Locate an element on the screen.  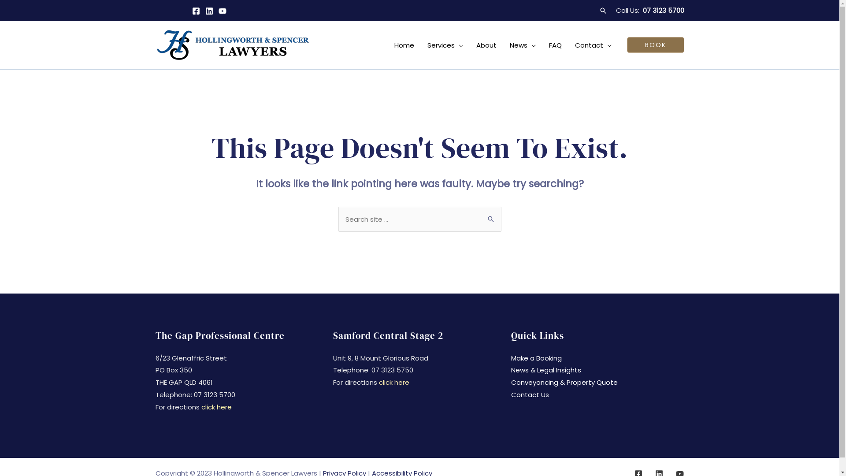
Conveyancing & Property Quote is located at coordinates (564, 383).